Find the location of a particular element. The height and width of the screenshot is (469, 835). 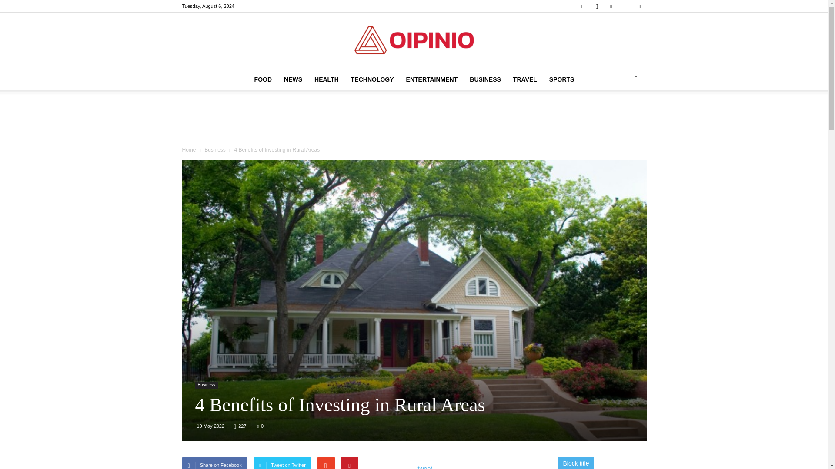

TRAVEL is located at coordinates (525, 79).